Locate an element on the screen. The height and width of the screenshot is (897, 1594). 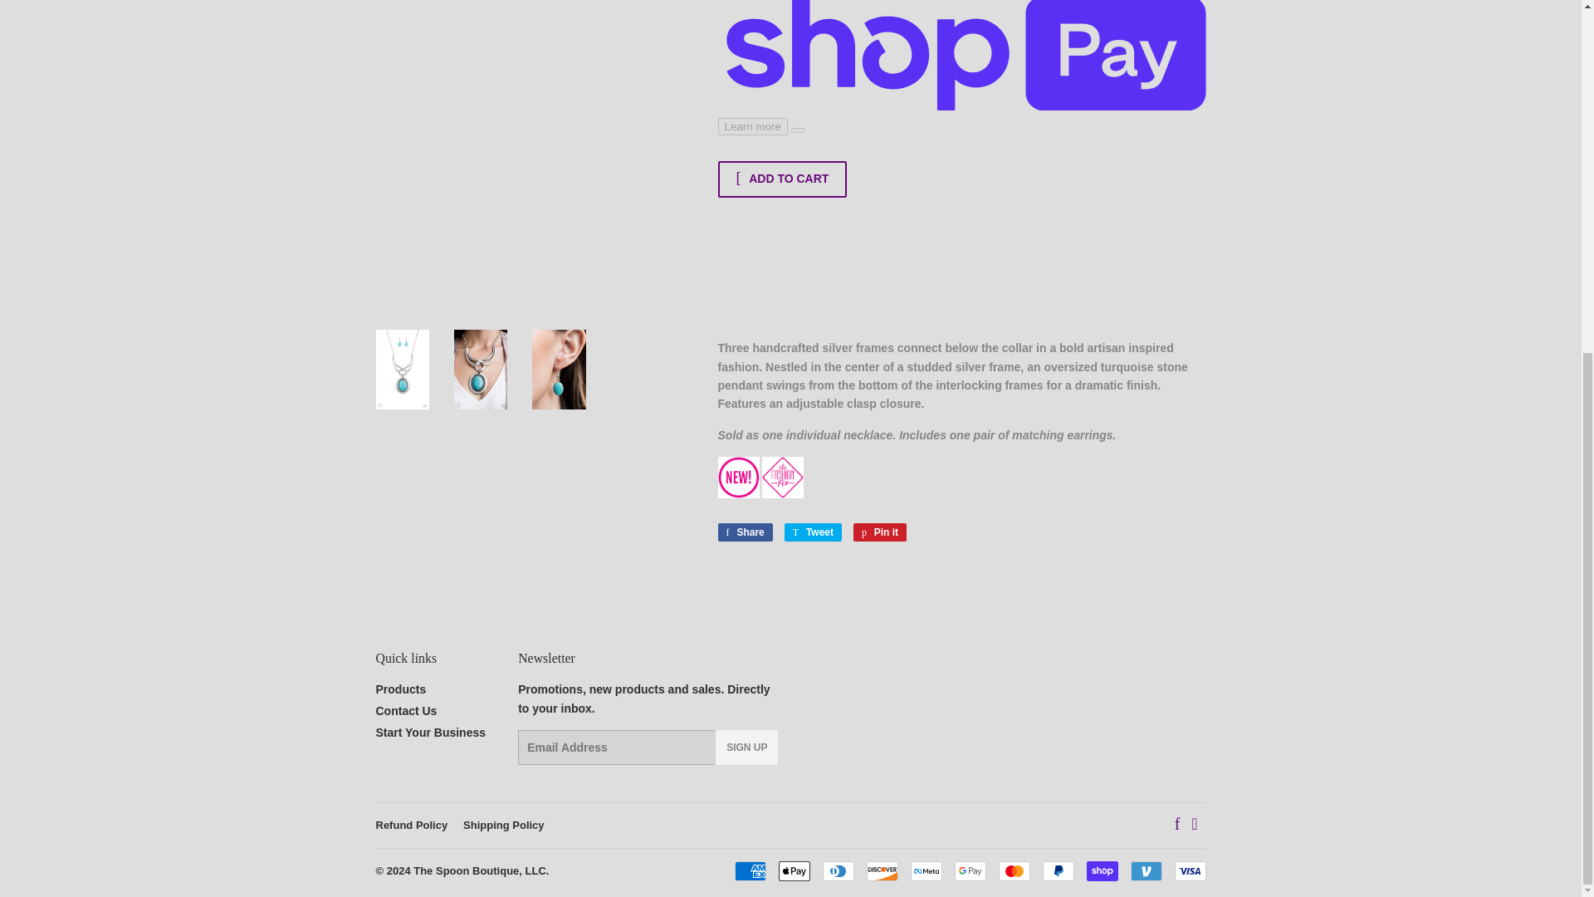
ADD TO CART is located at coordinates (1058, 870).